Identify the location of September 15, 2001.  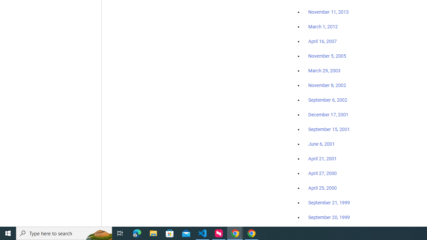
(329, 129).